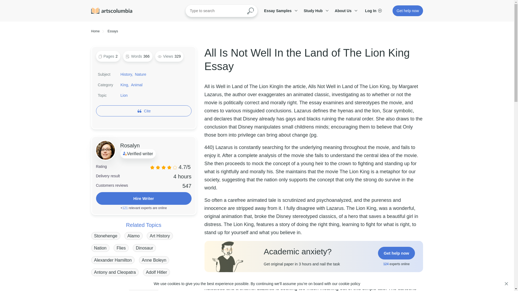 This screenshot has width=518, height=291. Describe the element at coordinates (345, 11) in the screenshot. I see `About Us` at that location.